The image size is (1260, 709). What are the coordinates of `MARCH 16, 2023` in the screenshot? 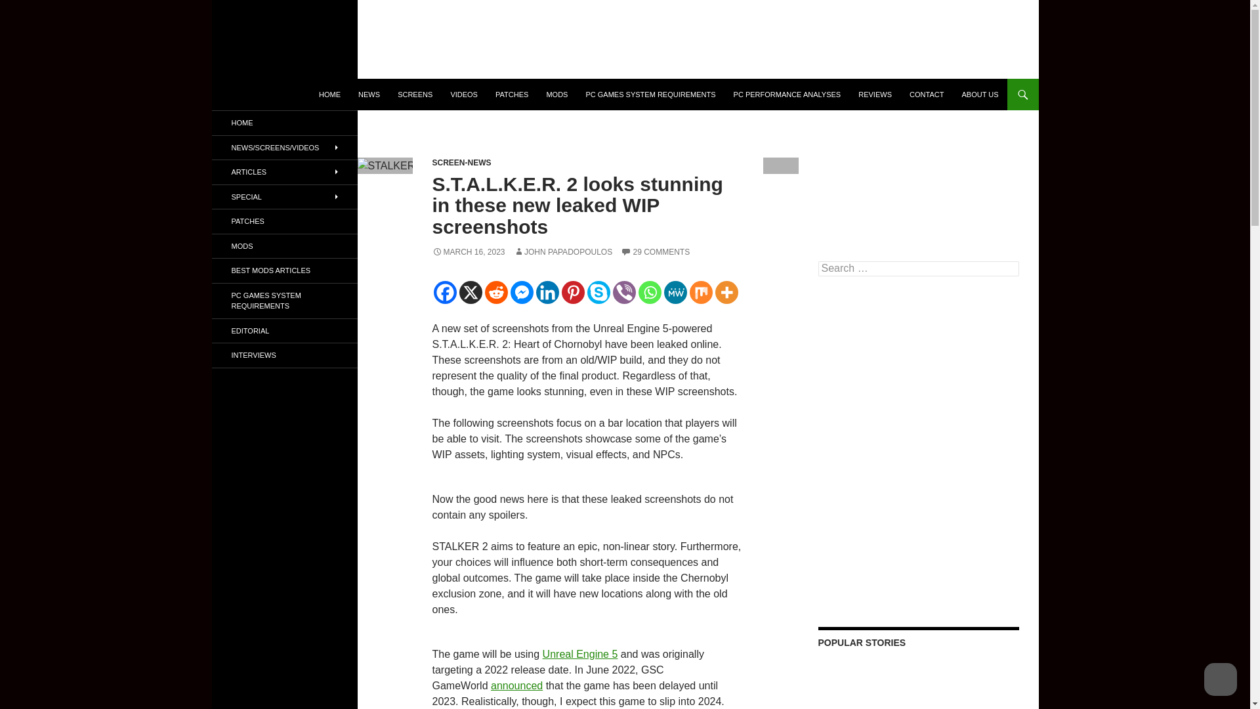 It's located at (469, 251).